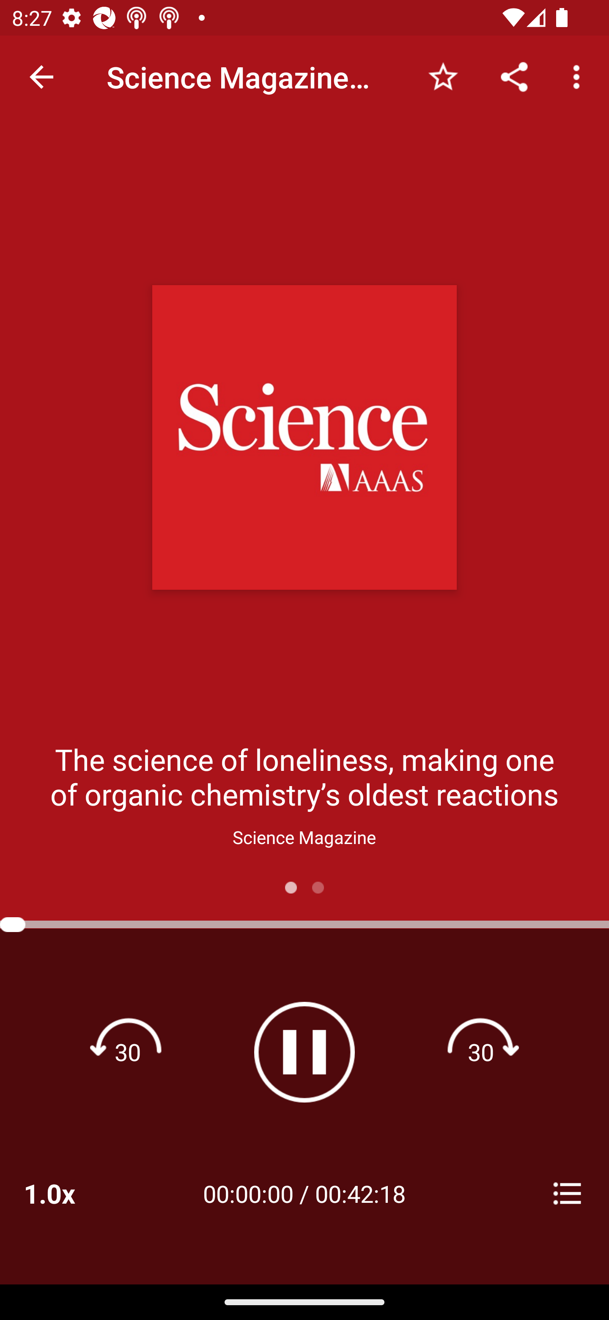 This screenshot has width=609, height=1320. Describe the element at coordinates (481, 1052) in the screenshot. I see `Fast forward` at that location.